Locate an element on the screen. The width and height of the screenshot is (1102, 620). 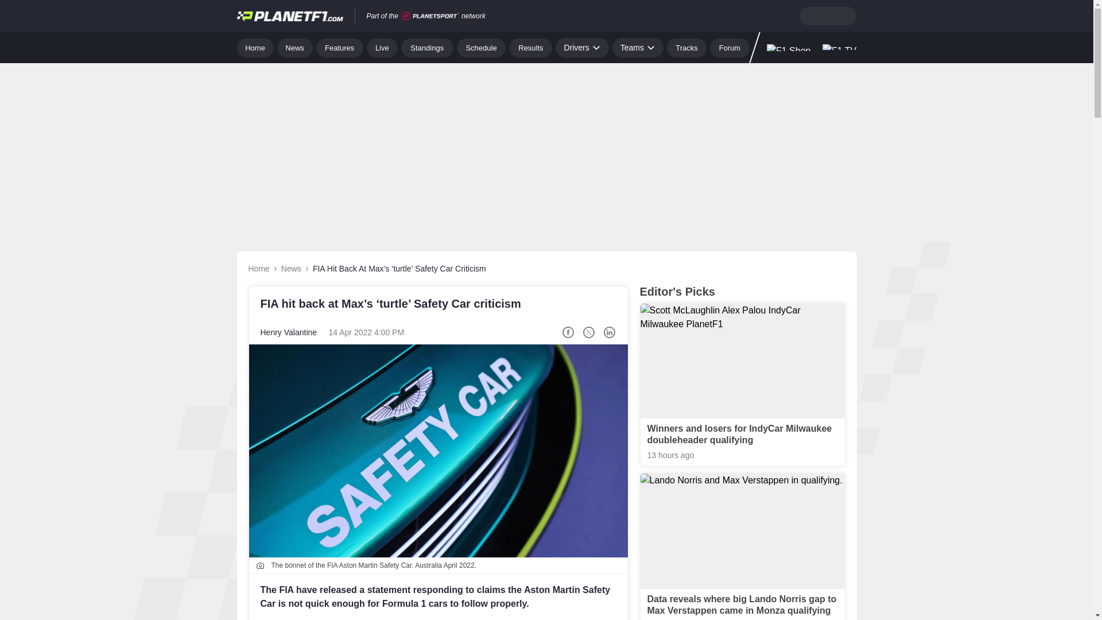
News is located at coordinates (295, 47).